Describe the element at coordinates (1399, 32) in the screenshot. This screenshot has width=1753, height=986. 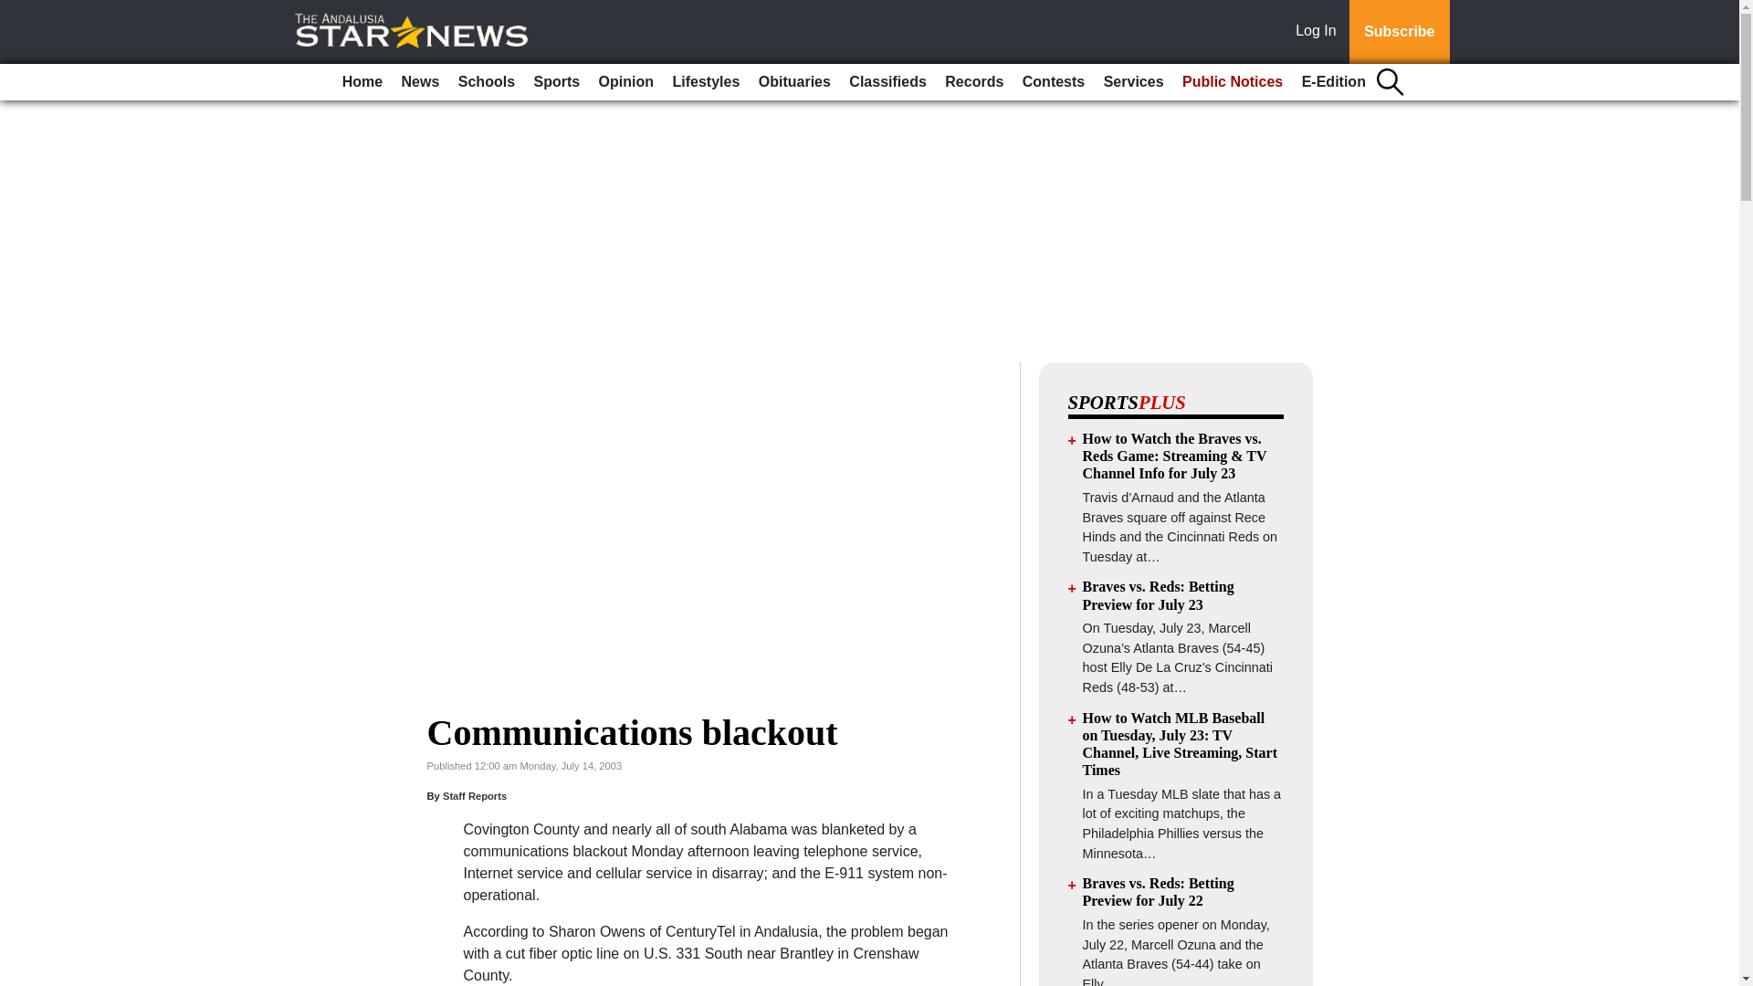
I see `Subscribe` at that location.